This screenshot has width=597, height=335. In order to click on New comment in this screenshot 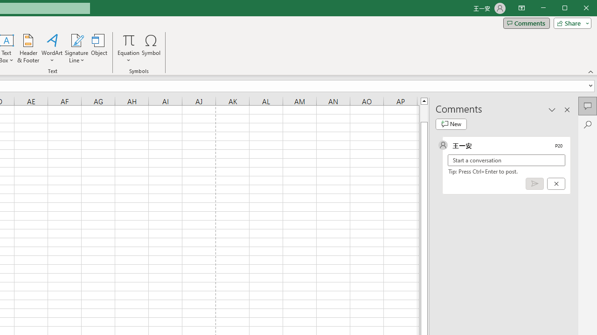, I will do `click(451, 124)`.